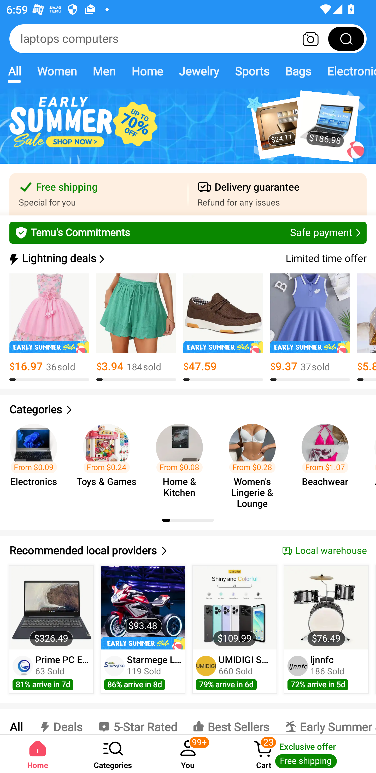 This screenshot has width=376, height=773. What do you see at coordinates (298, 71) in the screenshot?
I see `Bags` at bounding box center [298, 71].